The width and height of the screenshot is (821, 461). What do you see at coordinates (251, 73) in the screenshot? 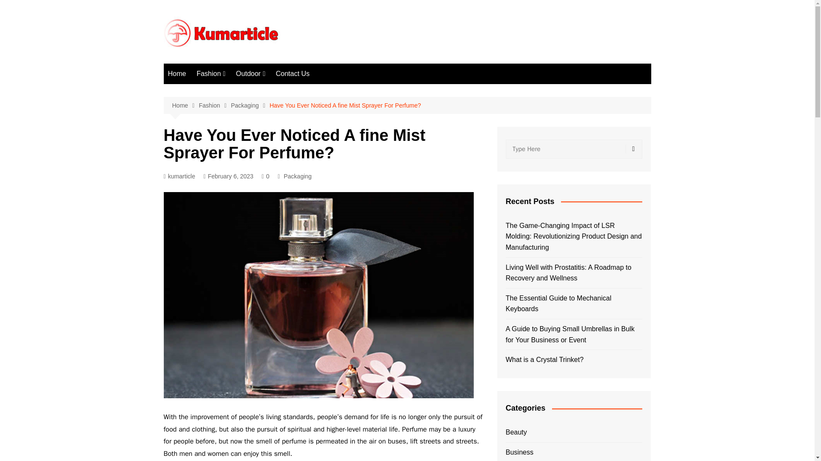
I see `Outdoor` at bounding box center [251, 73].